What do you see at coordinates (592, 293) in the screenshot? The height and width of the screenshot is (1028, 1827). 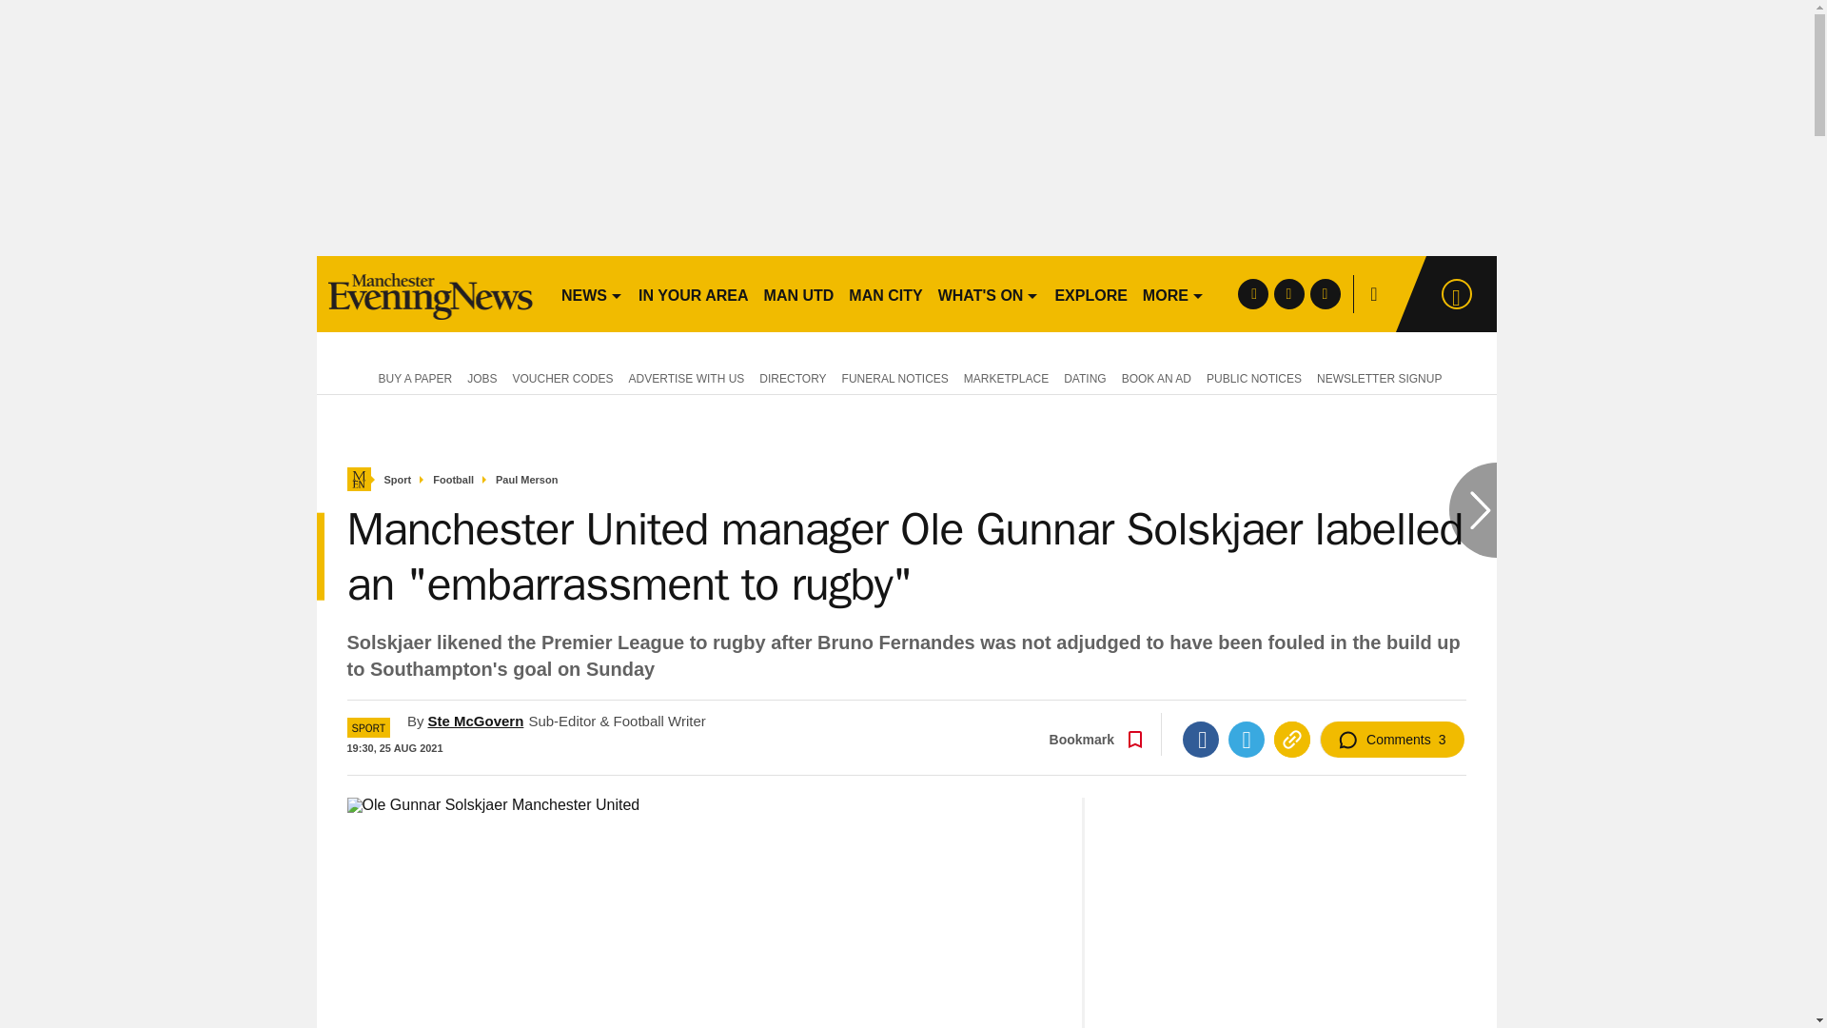 I see `NEWS` at bounding box center [592, 293].